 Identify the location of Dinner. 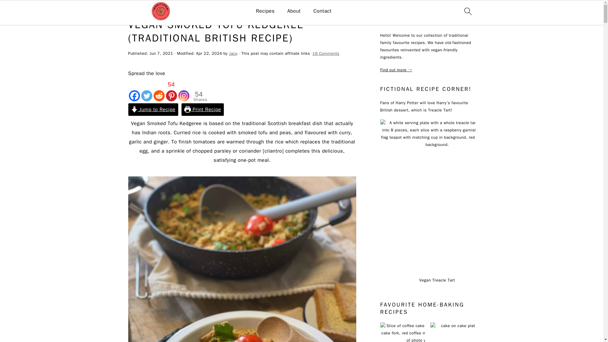
(150, 9).